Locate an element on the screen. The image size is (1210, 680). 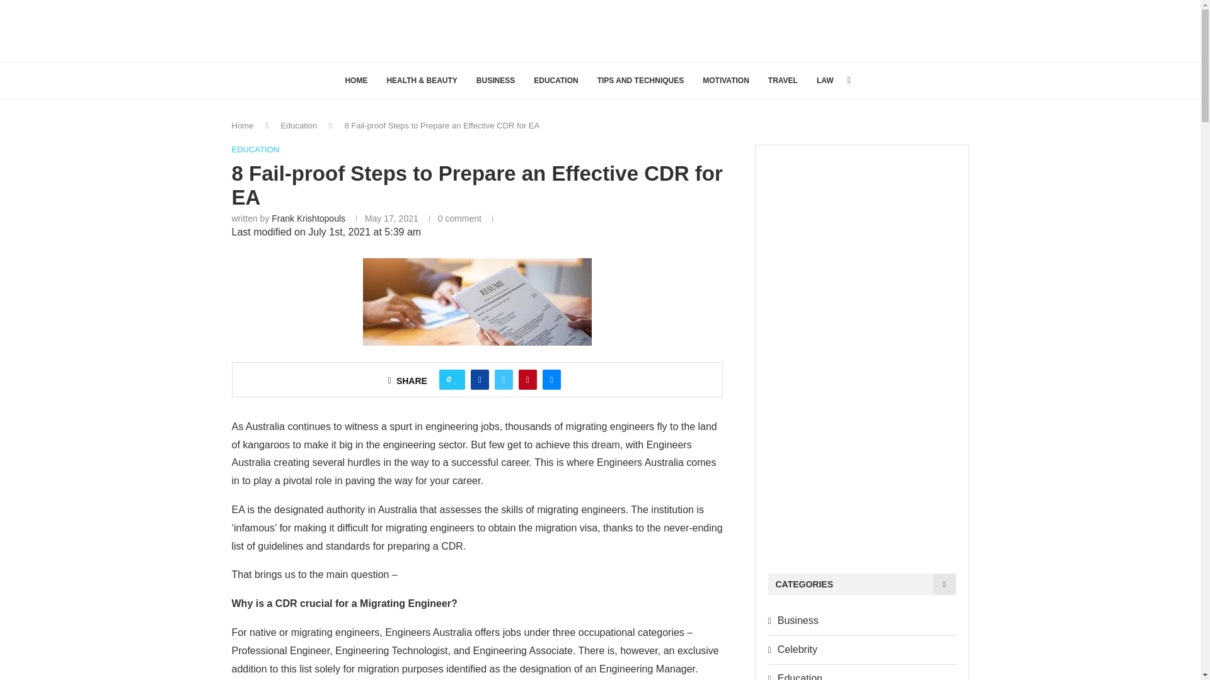
EDUCATION is located at coordinates (256, 150).